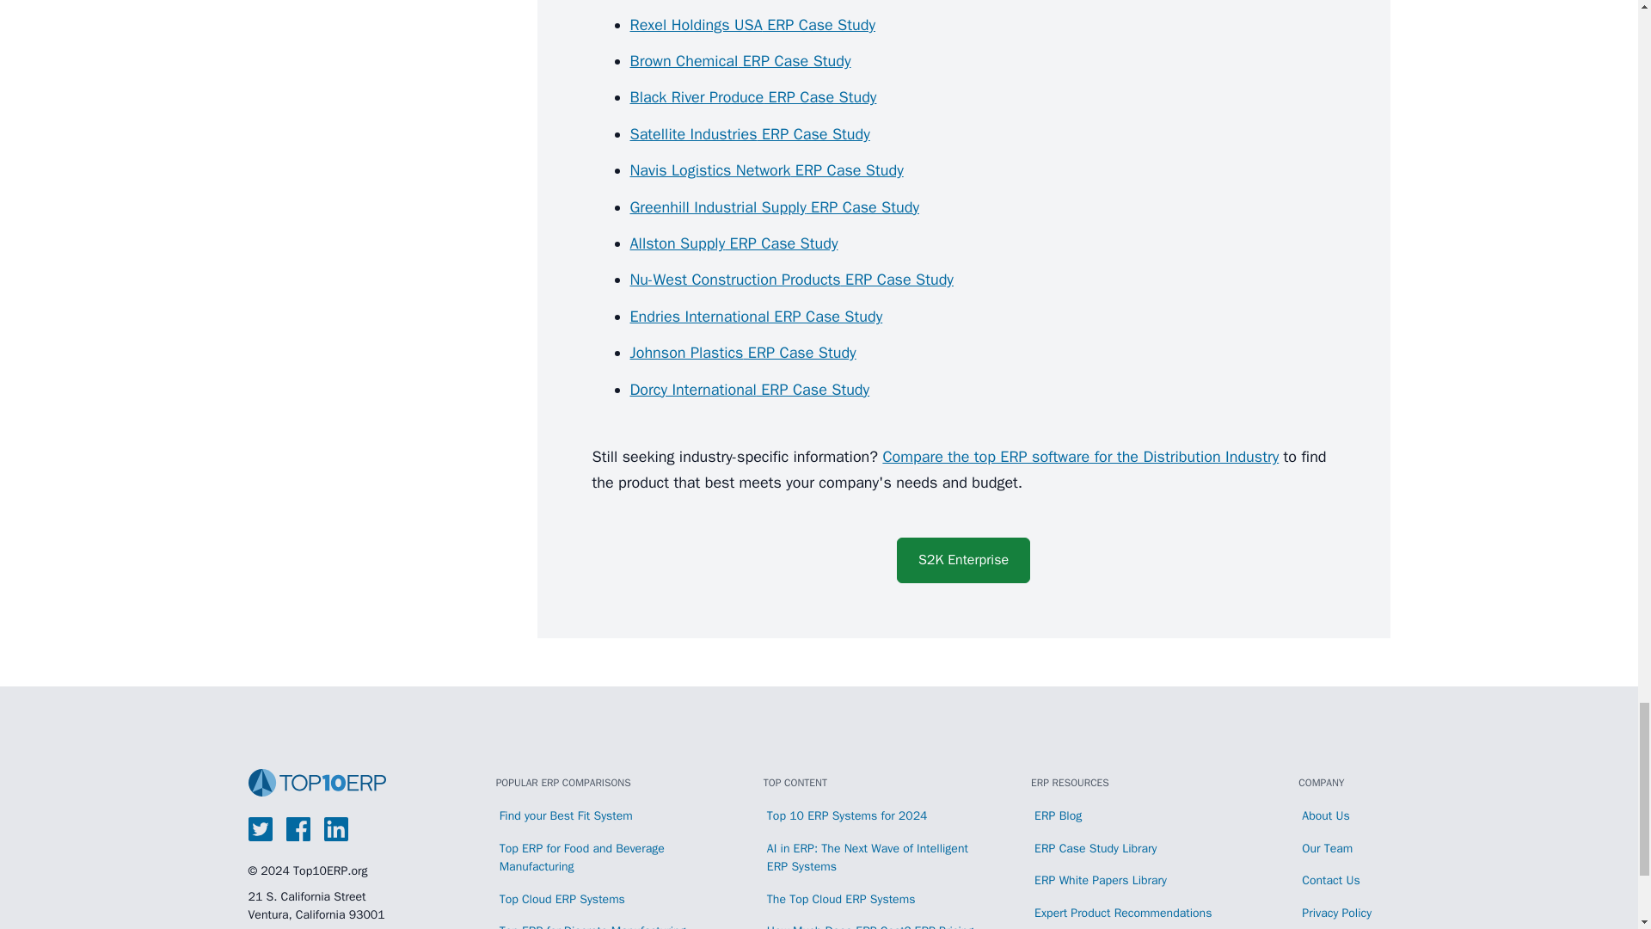 The image size is (1651, 929). Describe the element at coordinates (963, 561) in the screenshot. I see `S2K Enterprise` at that location.